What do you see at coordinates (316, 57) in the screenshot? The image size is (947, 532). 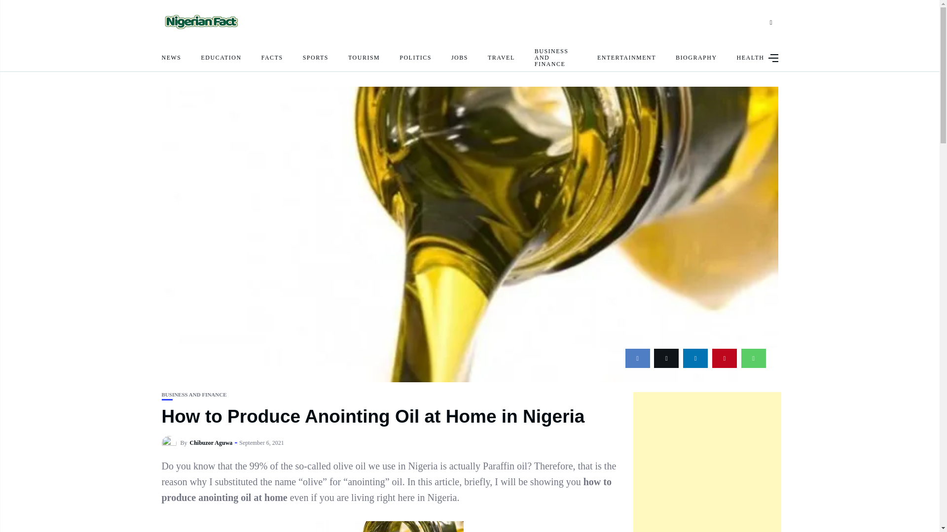 I see `SPORTS` at bounding box center [316, 57].